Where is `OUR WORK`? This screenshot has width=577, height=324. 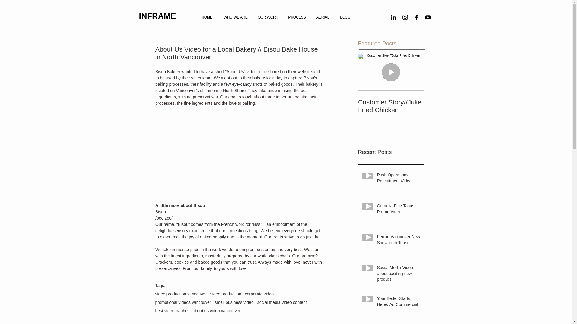 OUR WORK is located at coordinates (268, 17).